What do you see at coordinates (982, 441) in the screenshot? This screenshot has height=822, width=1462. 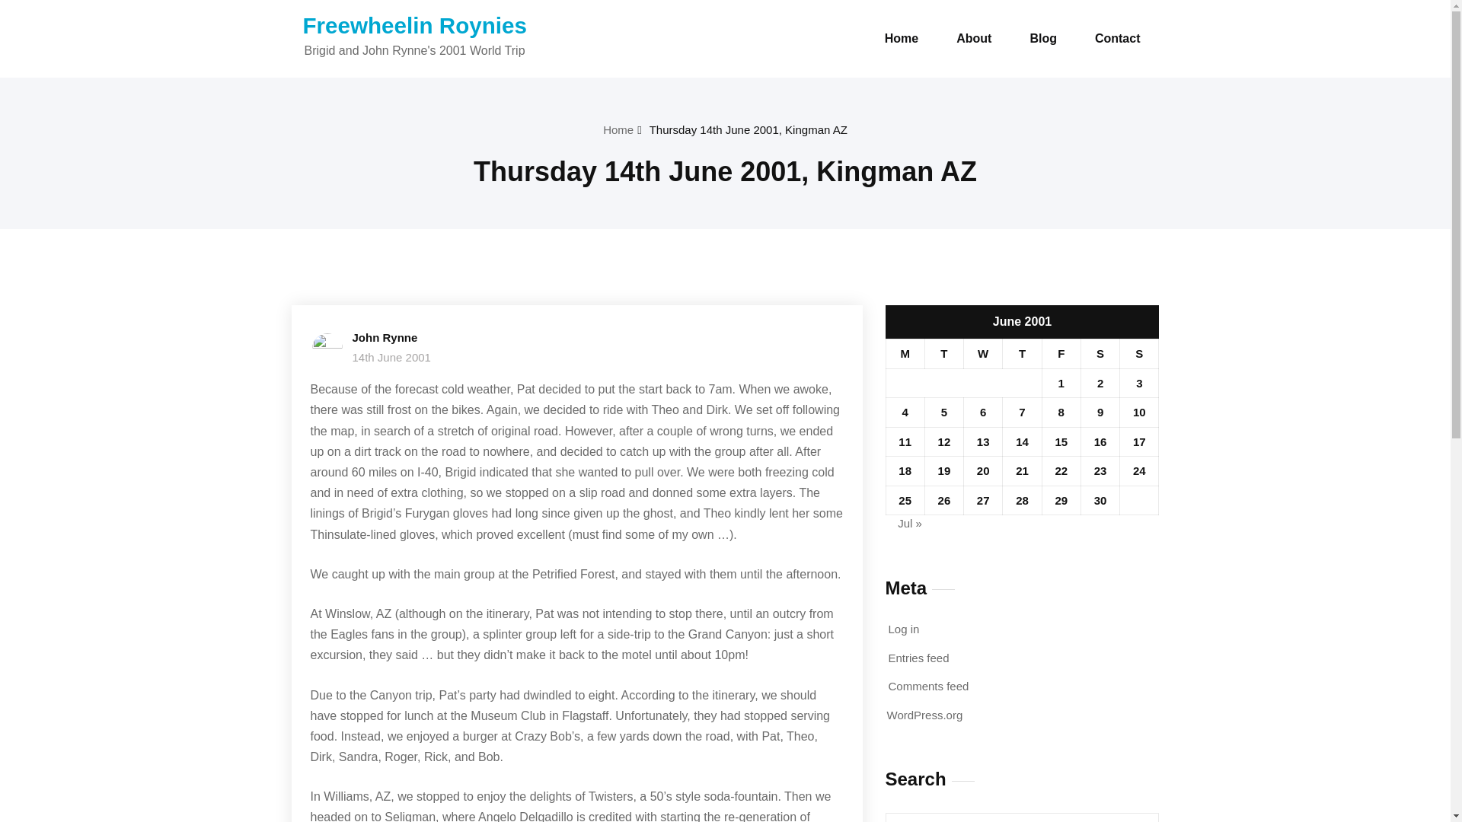 I see `13` at bounding box center [982, 441].